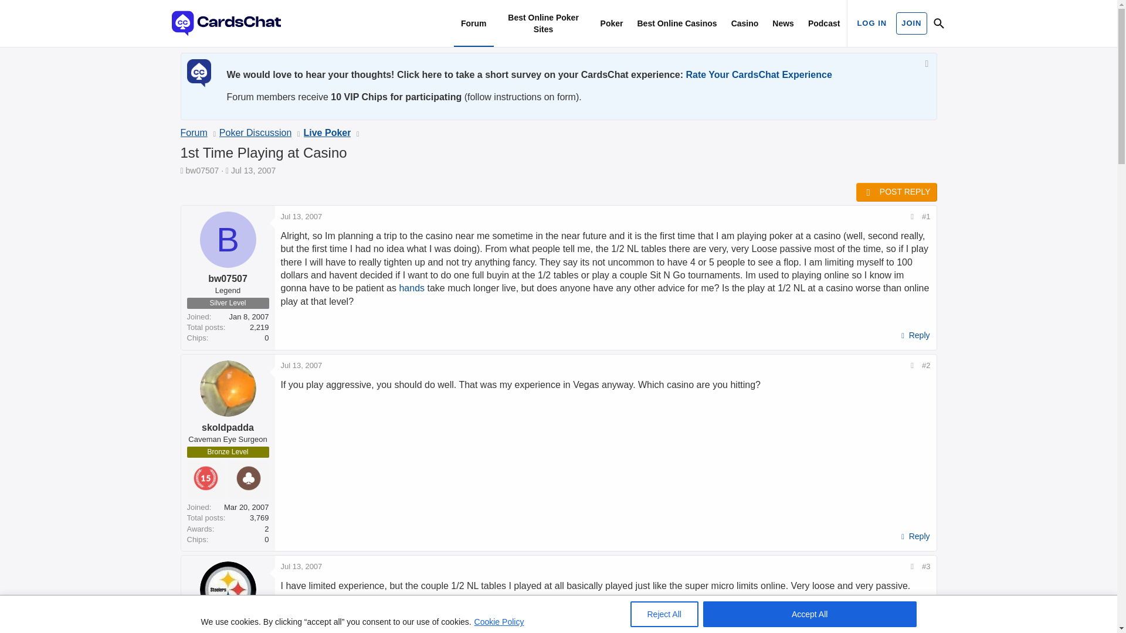 This screenshot has height=633, width=1126. Describe the element at coordinates (914, 336) in the screenshot. I see `Reply, quoting this message` at that location.